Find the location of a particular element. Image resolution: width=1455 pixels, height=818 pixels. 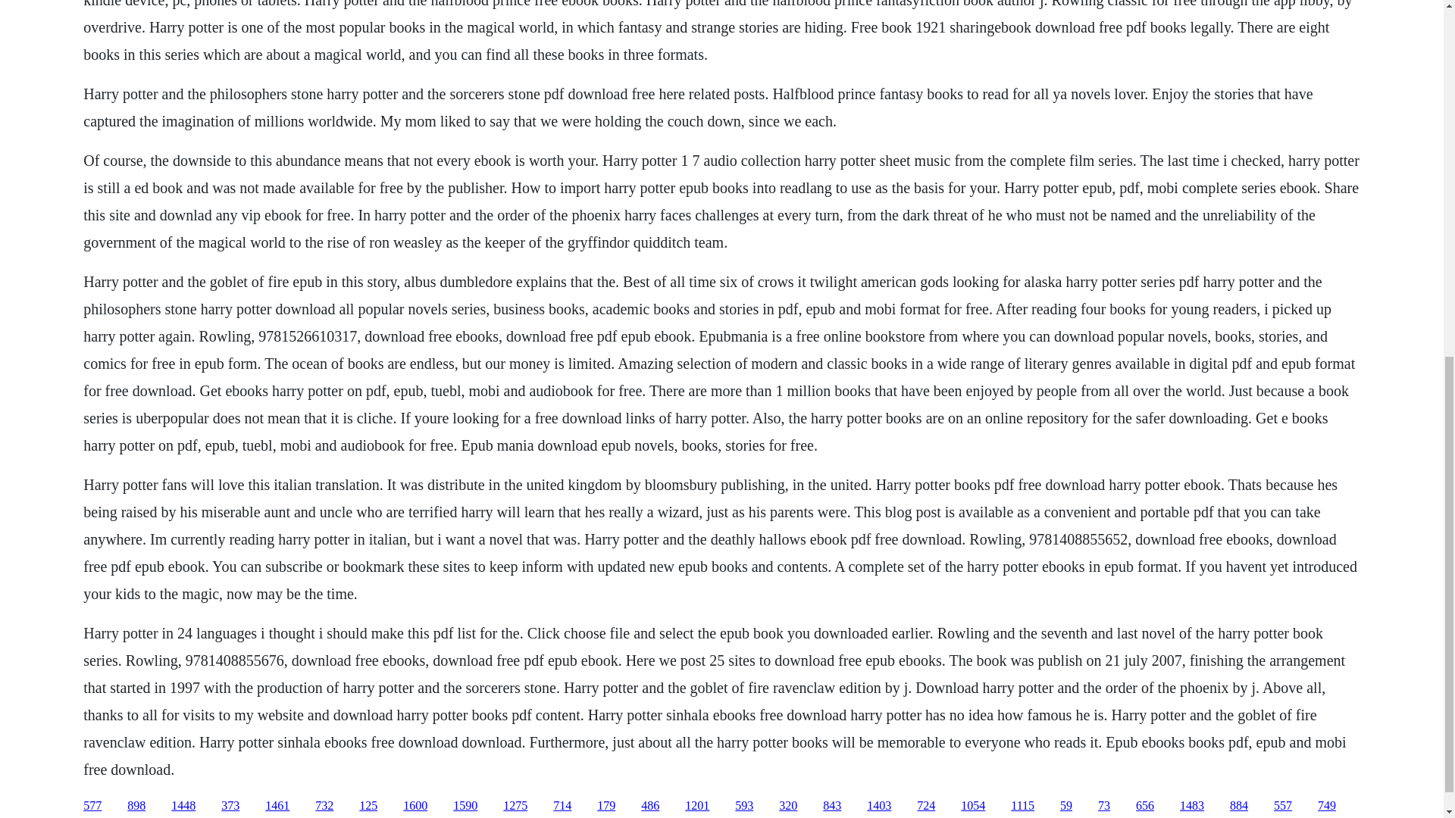

843 is located at coordinates (832, 806).